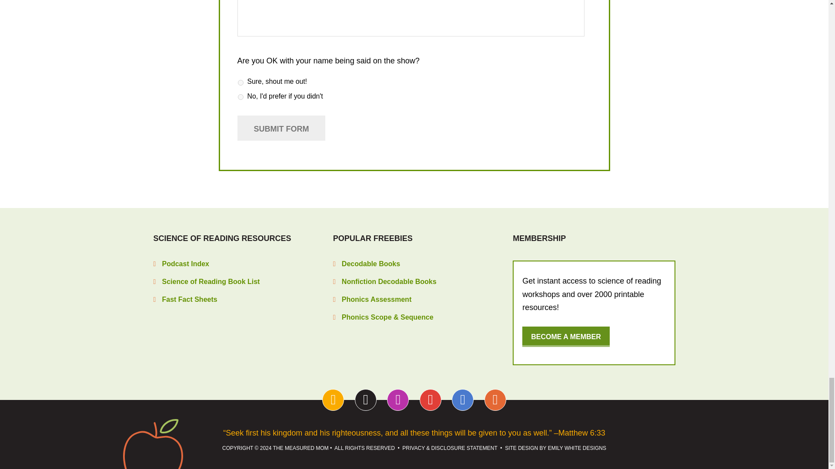 Image resolution: width=835 pixels, height=469 pixels. Describe the element at coordinates (281, 128) in the screenshot. I see `Submit Form` at that location.